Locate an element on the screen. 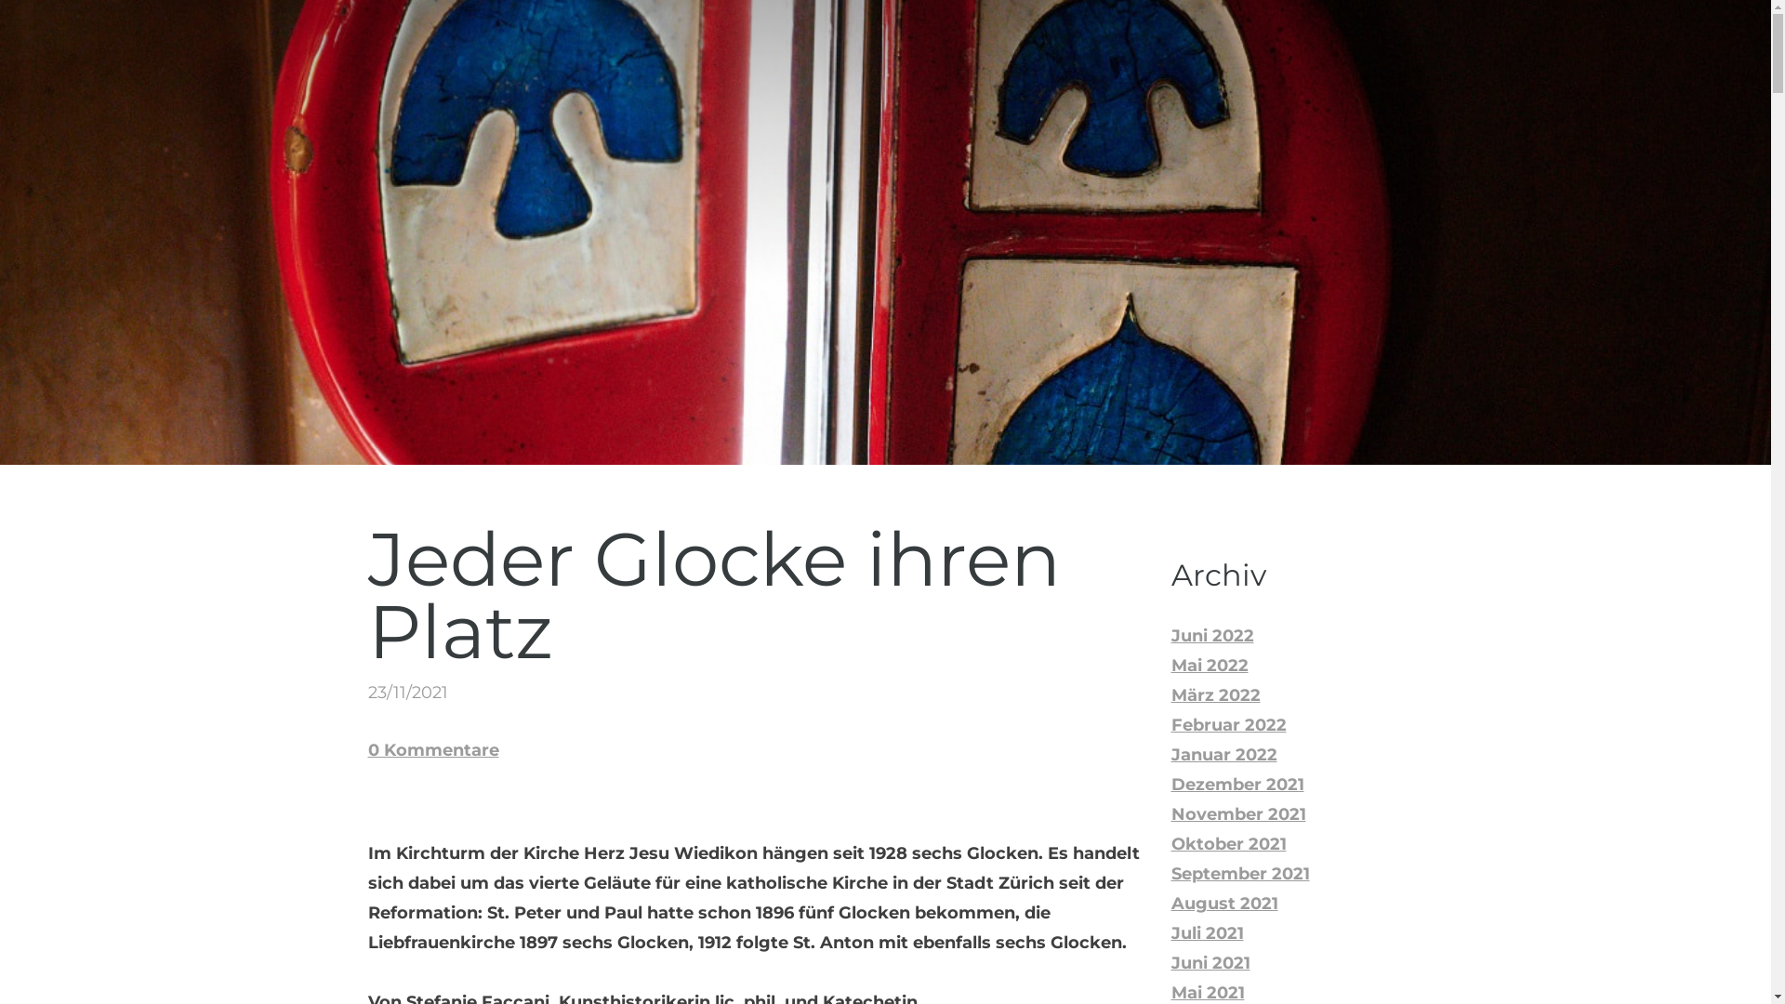  Juni 2022 is located at coordinates (1212, 636).